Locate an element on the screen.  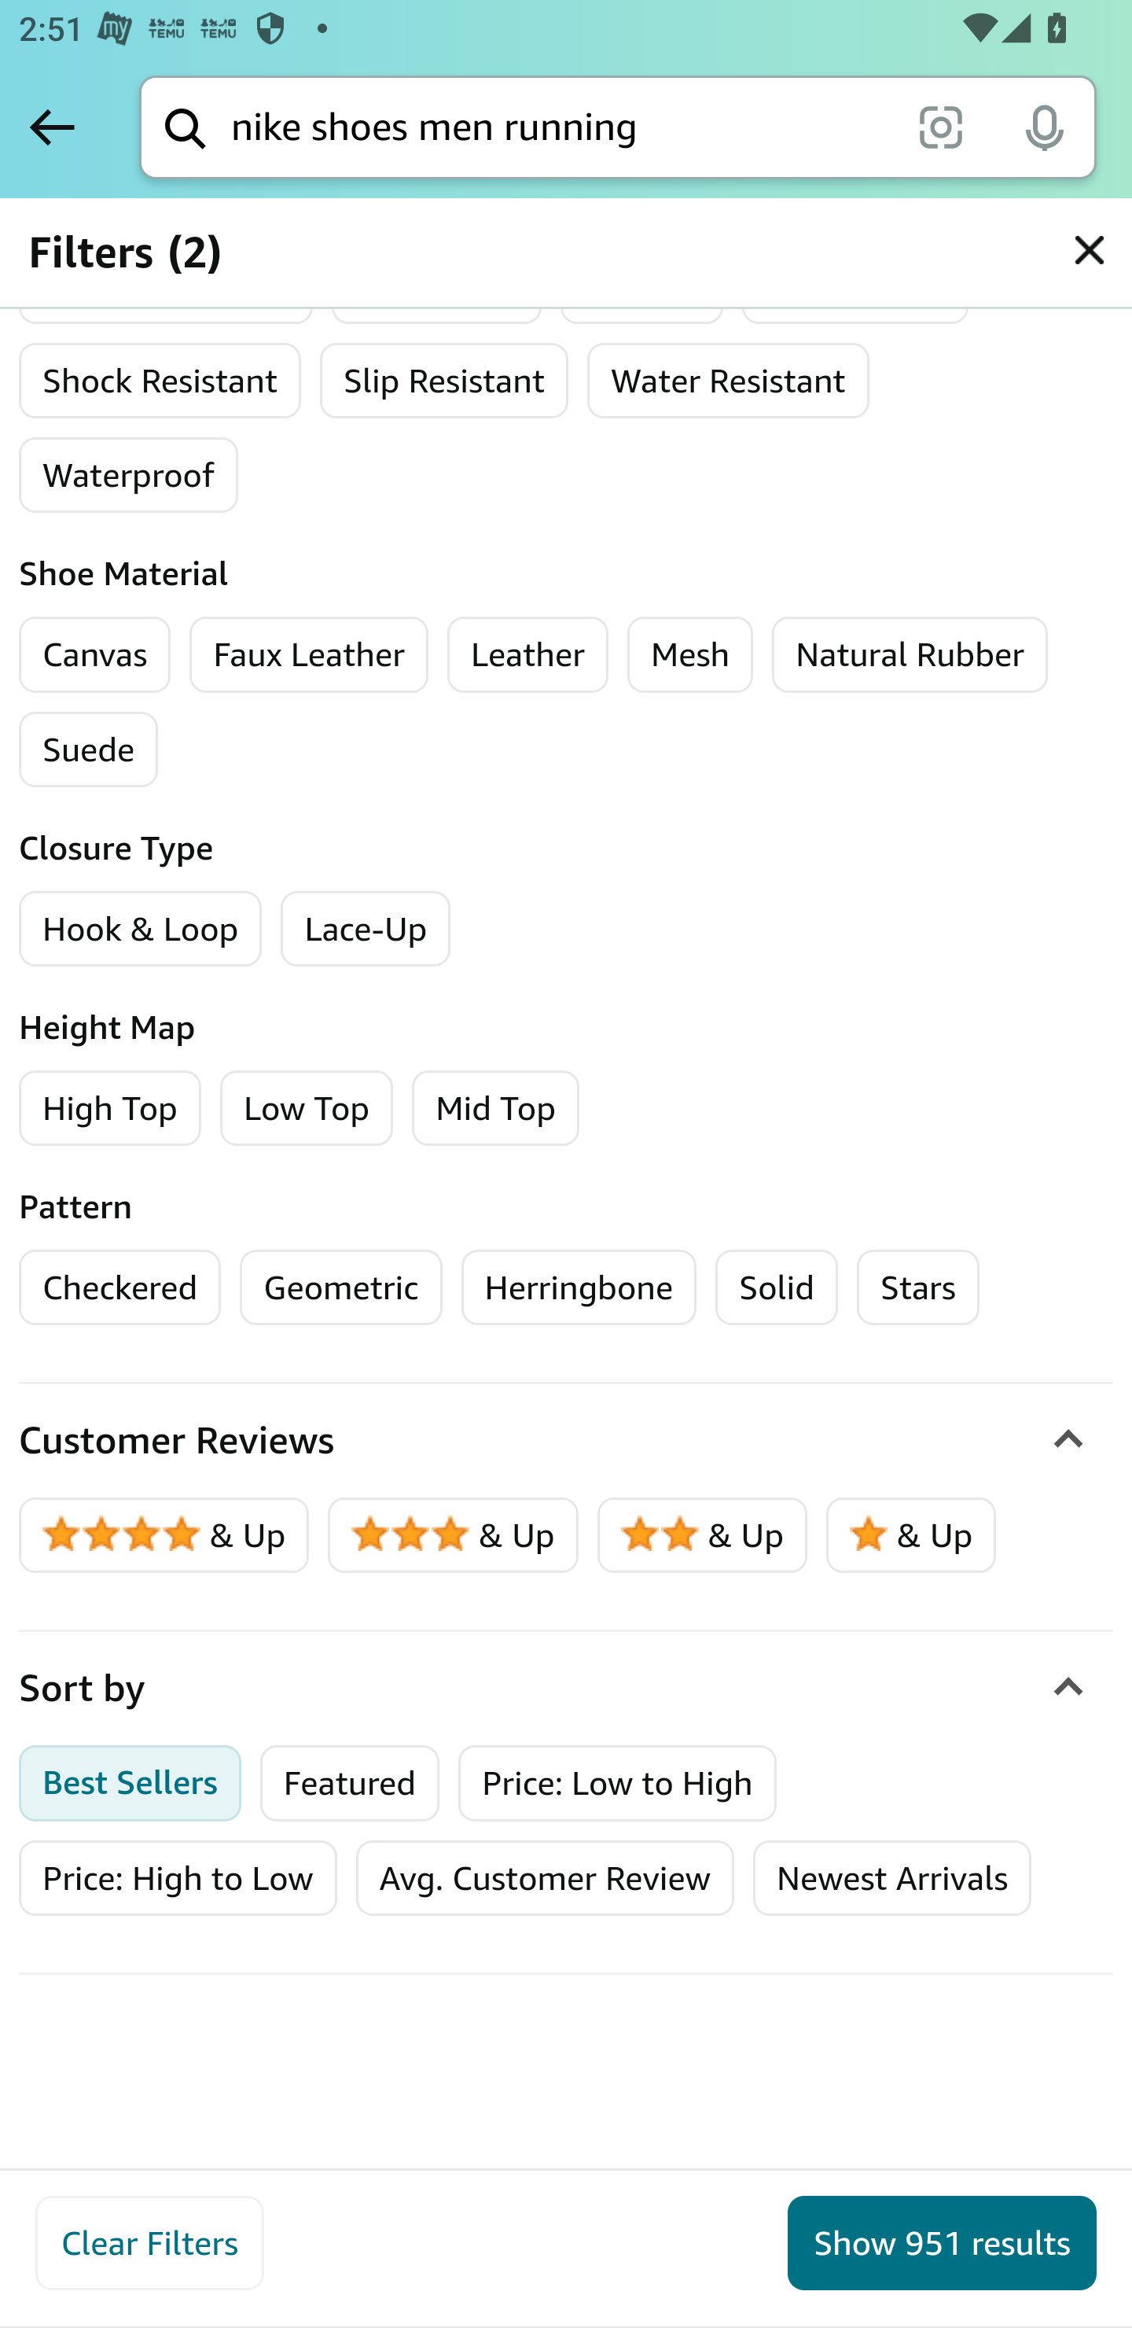
Clear Filters is located at coordinates (149, 2243).